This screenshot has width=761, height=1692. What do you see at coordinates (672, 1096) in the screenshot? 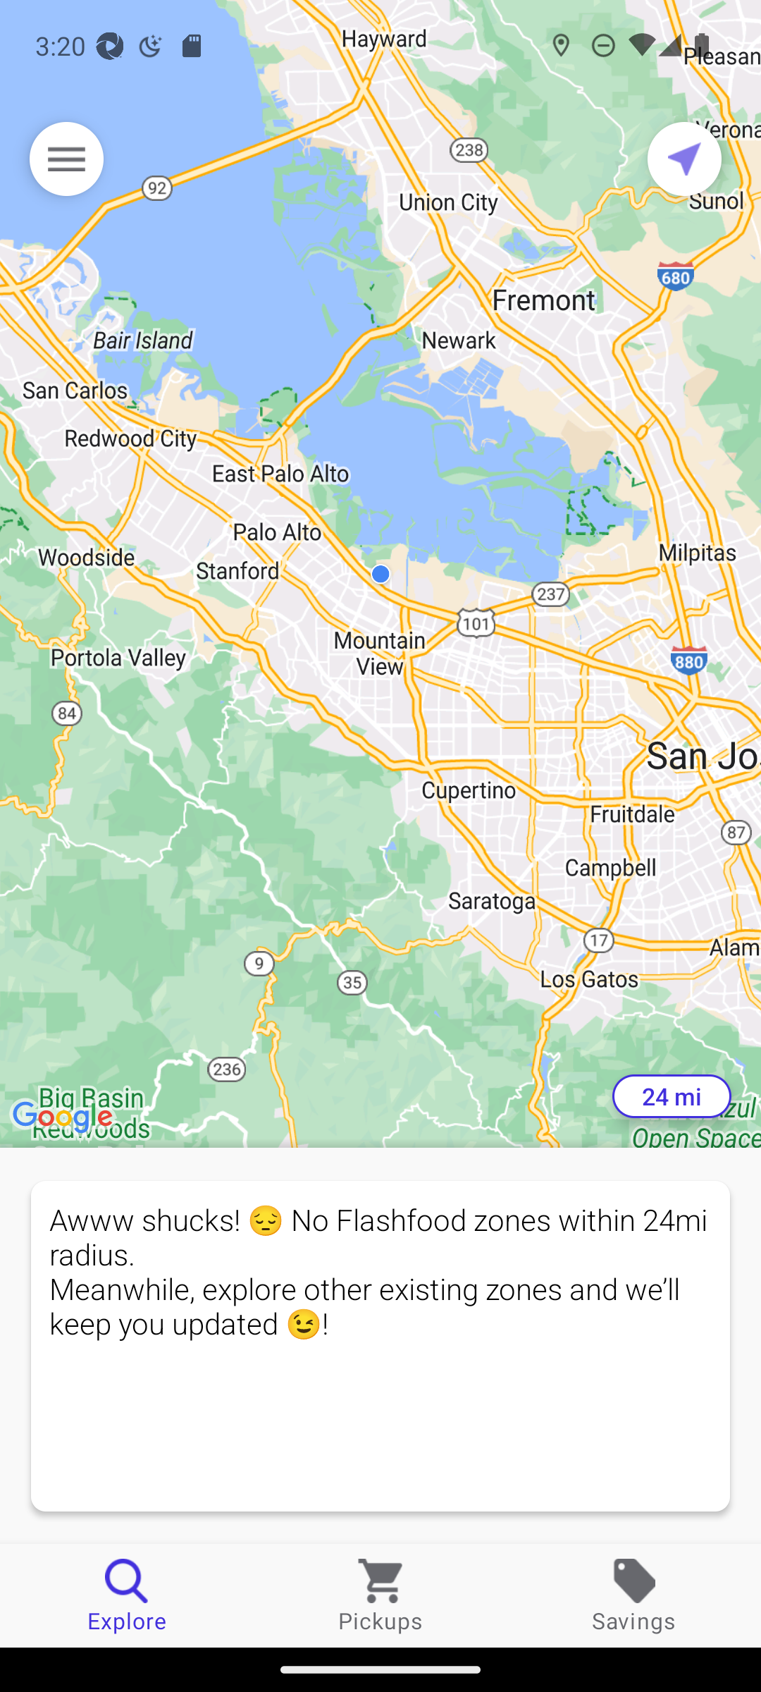
I see `24 mi` at bounding box center [672, 1096].